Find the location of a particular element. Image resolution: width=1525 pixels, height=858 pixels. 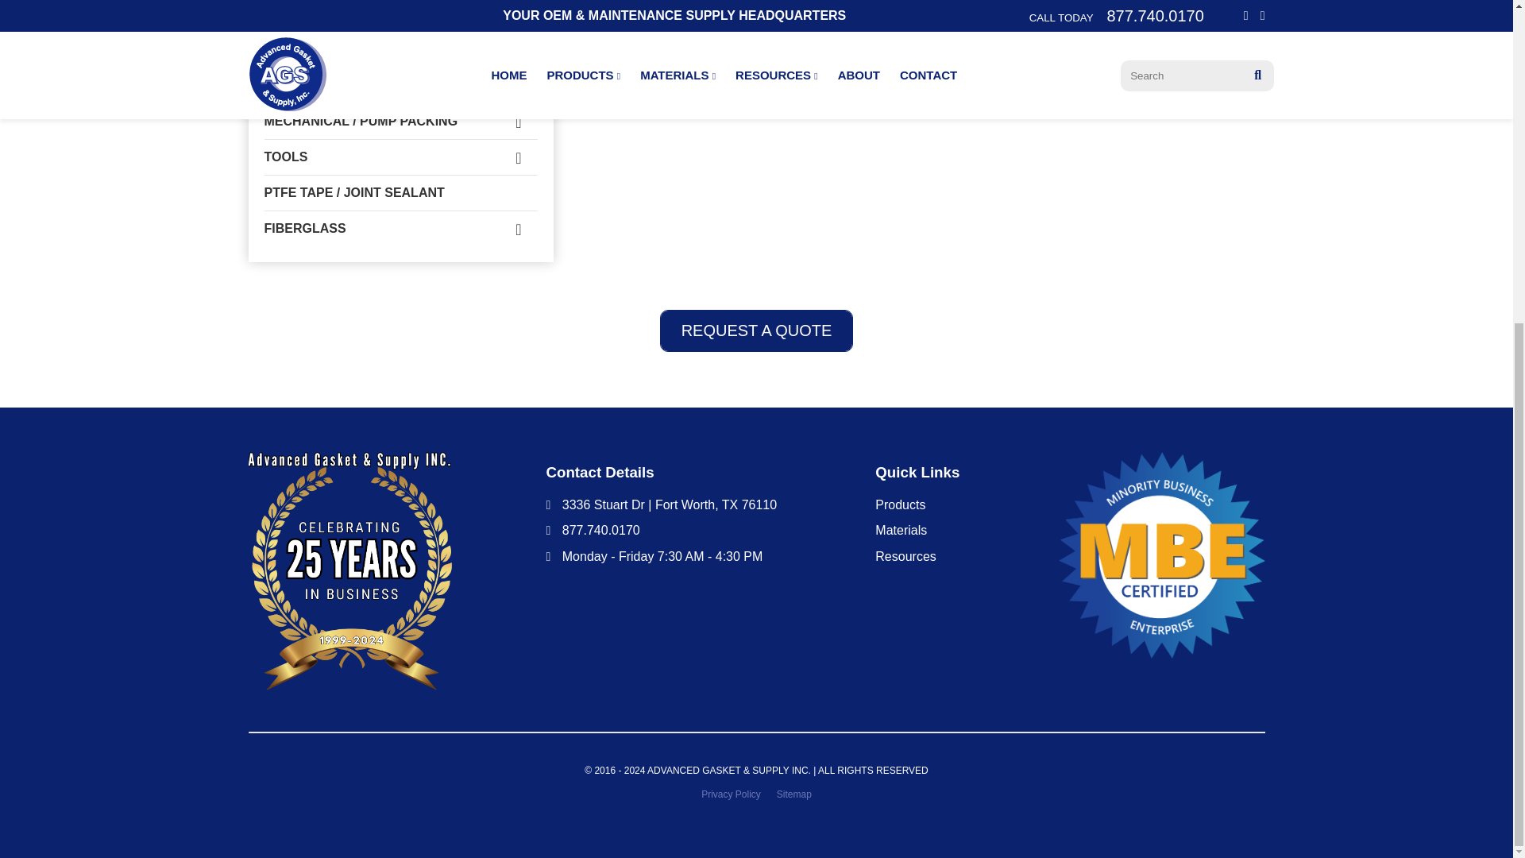

METAL GASKETS is located at coordinates (400, 16).